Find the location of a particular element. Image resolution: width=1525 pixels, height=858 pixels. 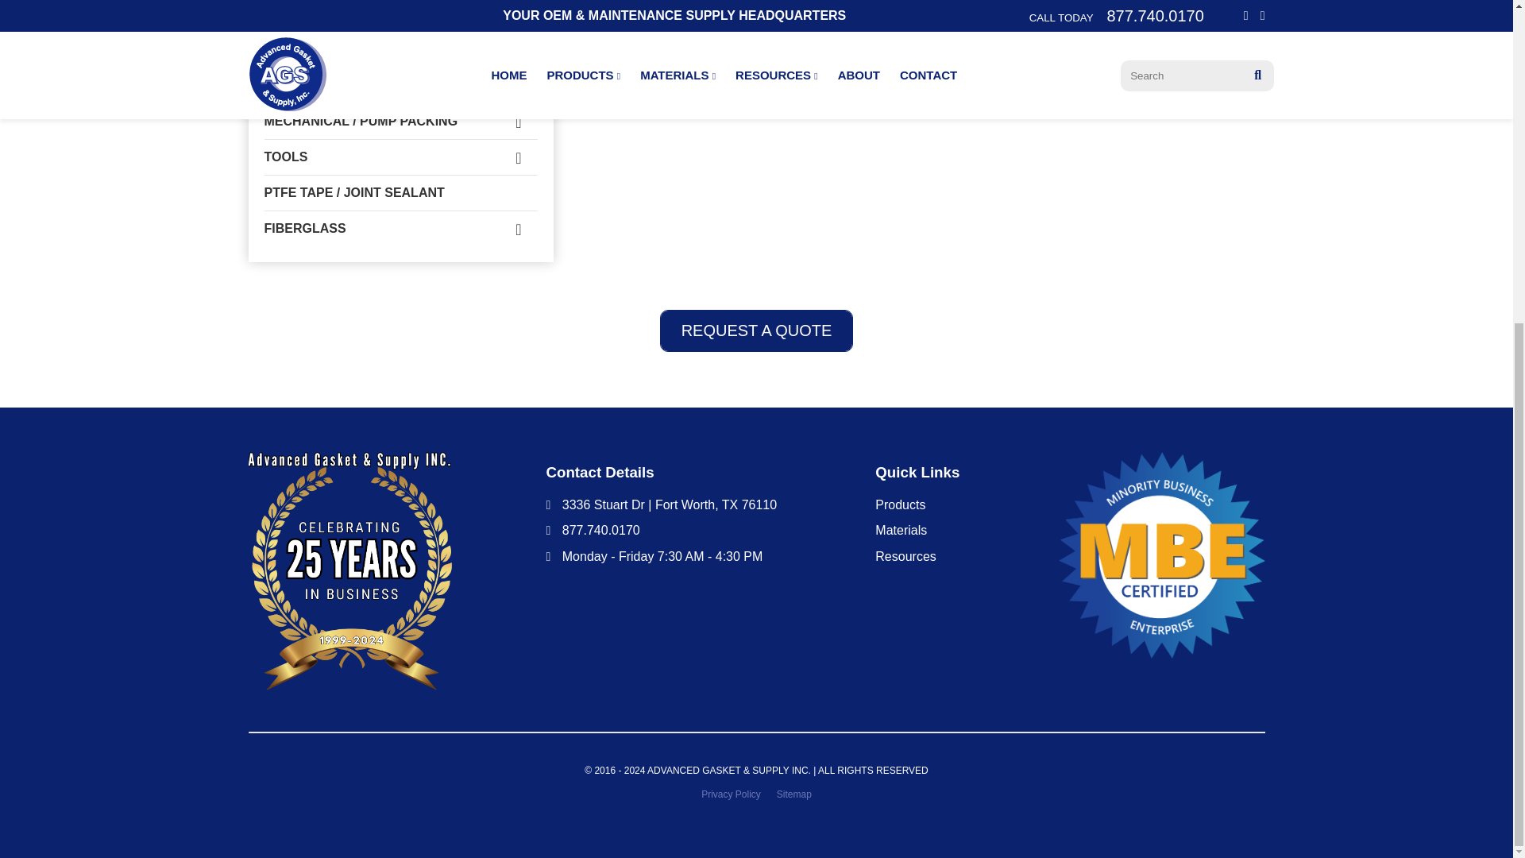

METAL GASKETS is located at coordinates (400, 16).